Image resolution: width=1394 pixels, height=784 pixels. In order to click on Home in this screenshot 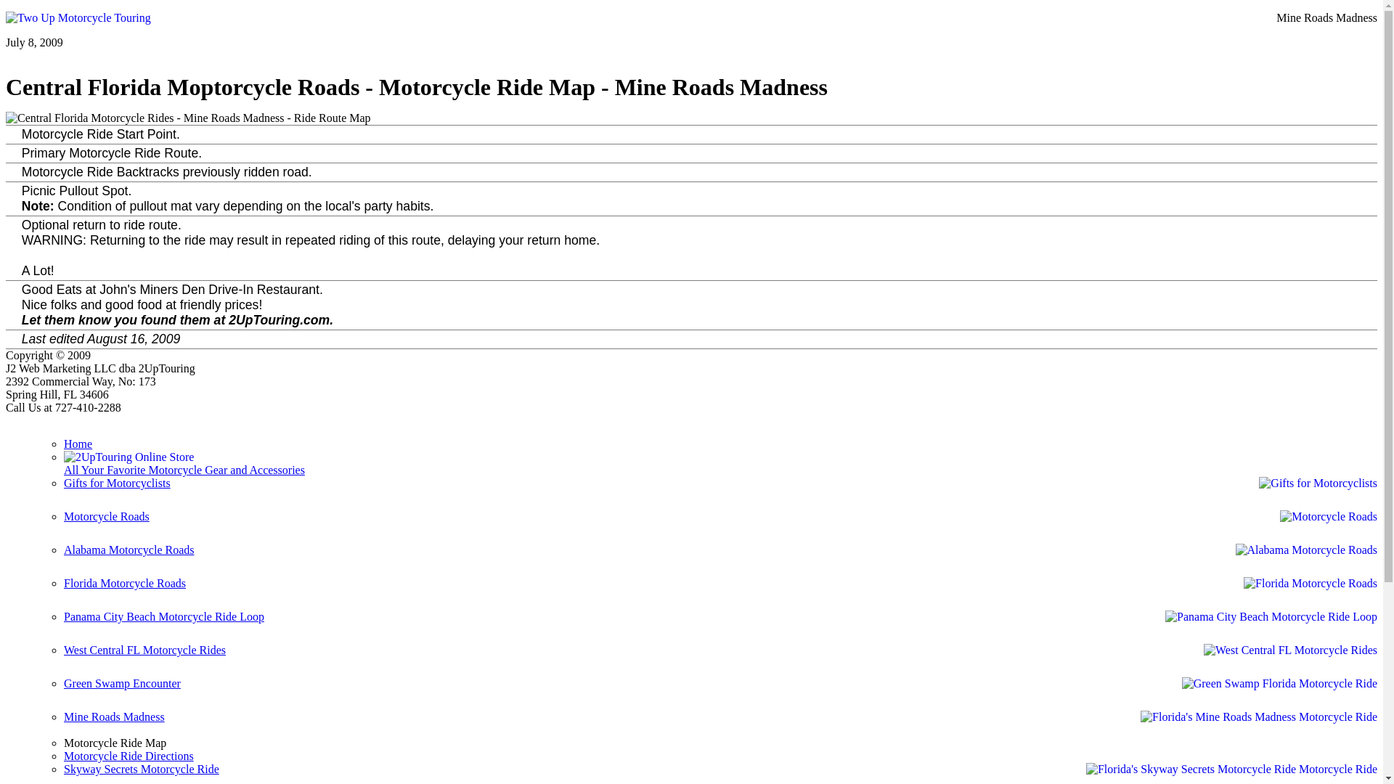, I will do `click(78, 444)`.